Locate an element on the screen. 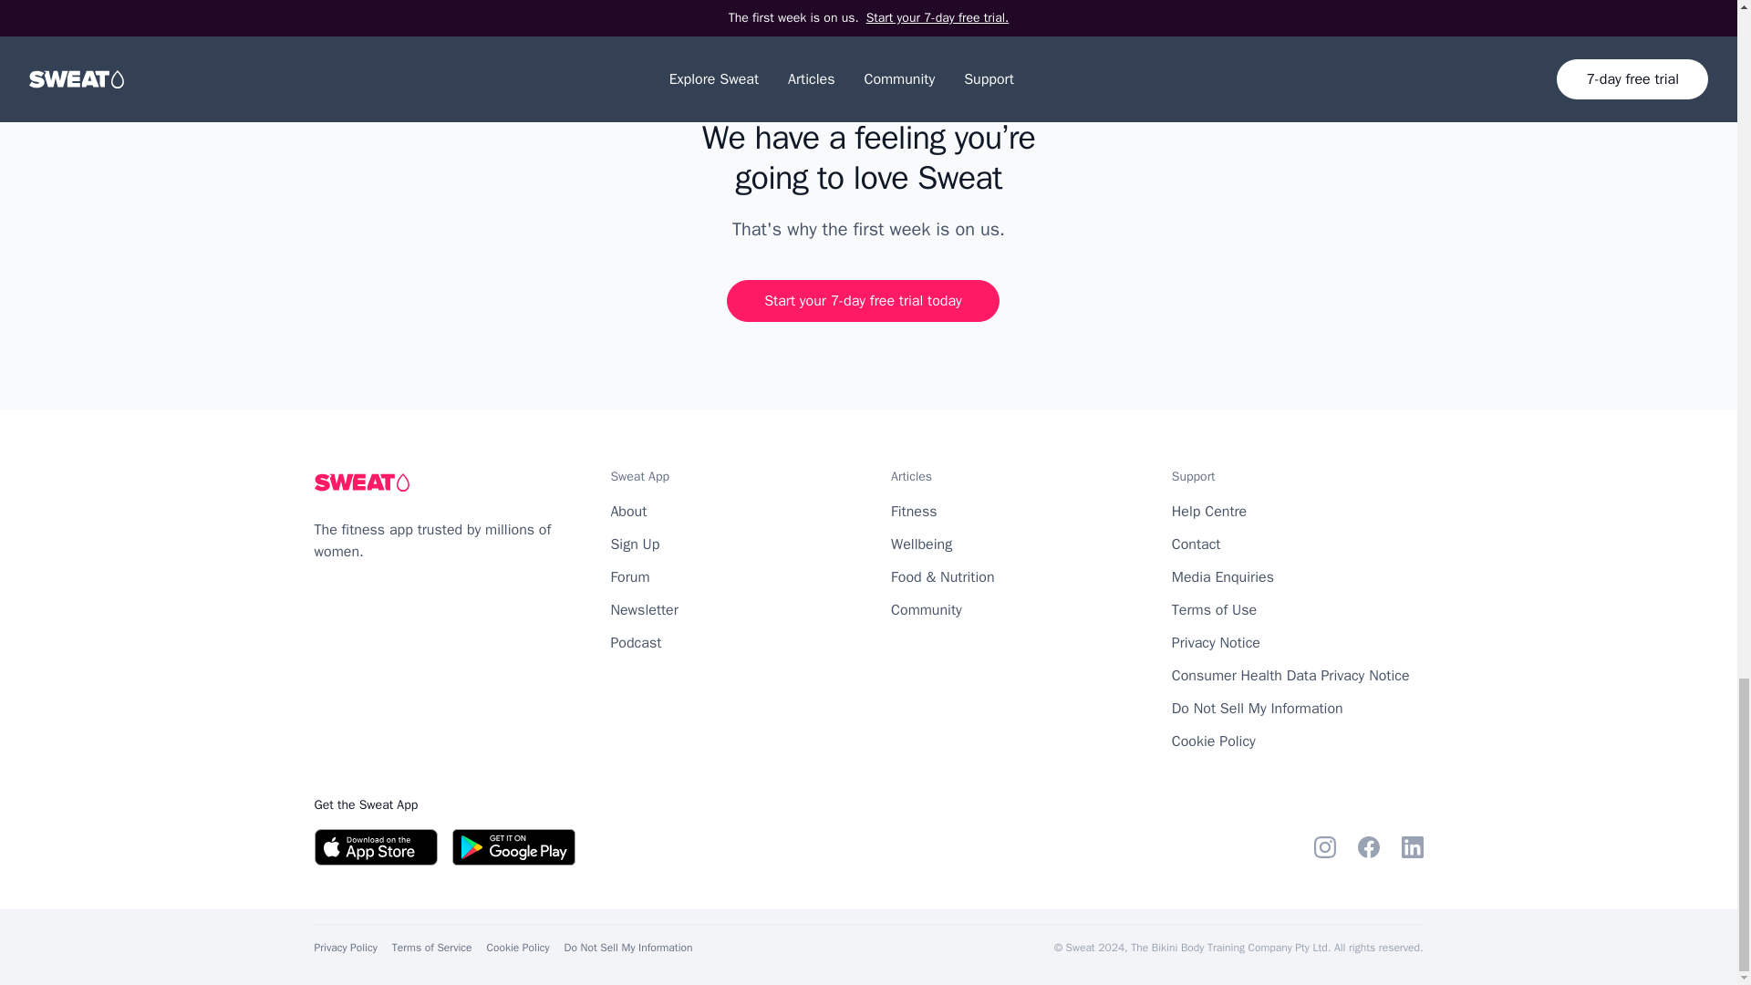 The width and height of the screenshot is (1751, 985). Forum is located at coordinates (629, 576).